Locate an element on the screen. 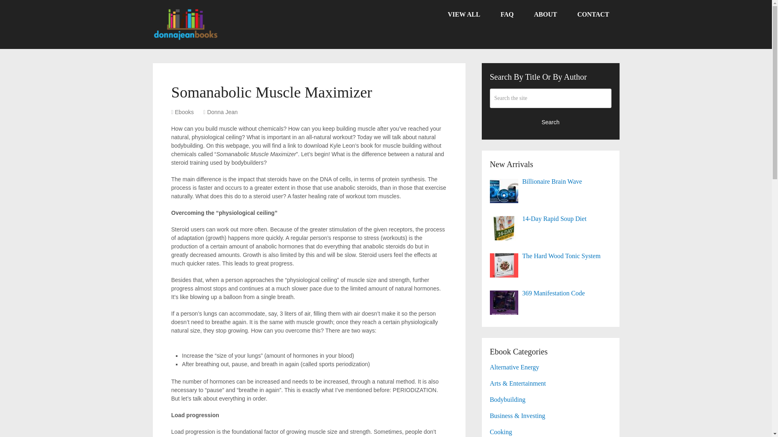 The width and height of the screenshot is (778, 437). CONTACT is located at coordinates (593, 15).